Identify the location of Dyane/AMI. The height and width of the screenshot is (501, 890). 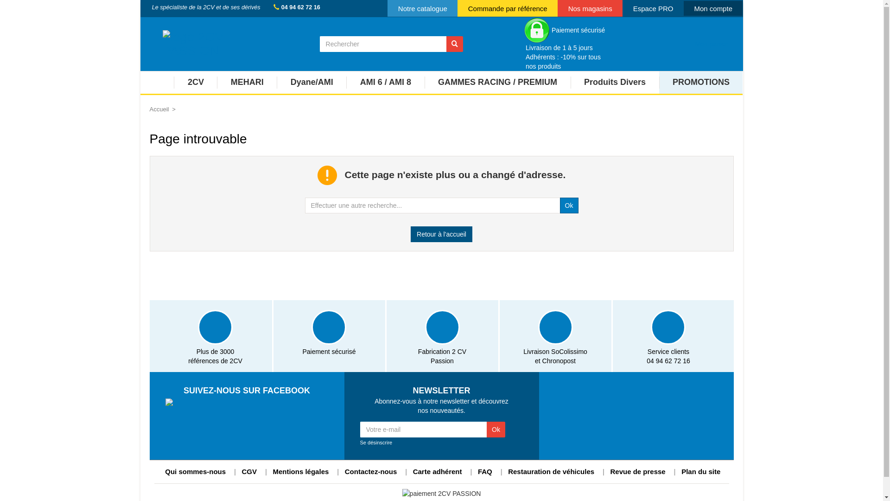
(311, 83).